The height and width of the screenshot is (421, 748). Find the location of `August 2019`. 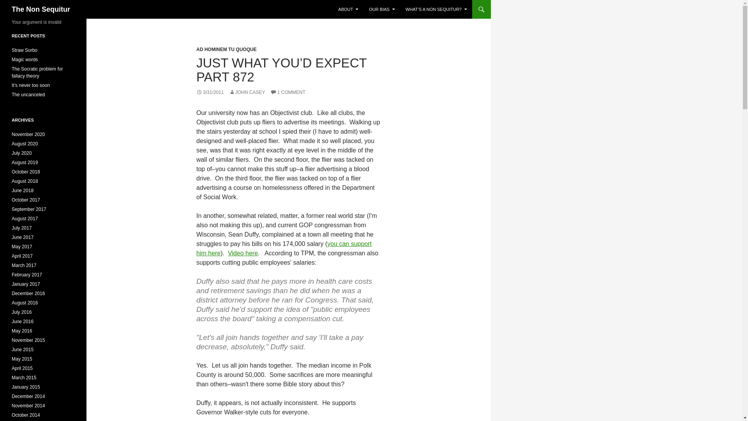

August 2019 is located at coordinates (25, 163).